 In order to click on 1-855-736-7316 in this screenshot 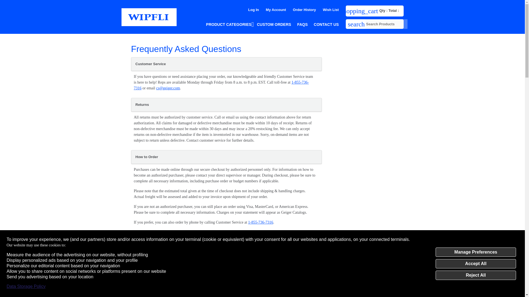, I will do `click(221, 85)`.